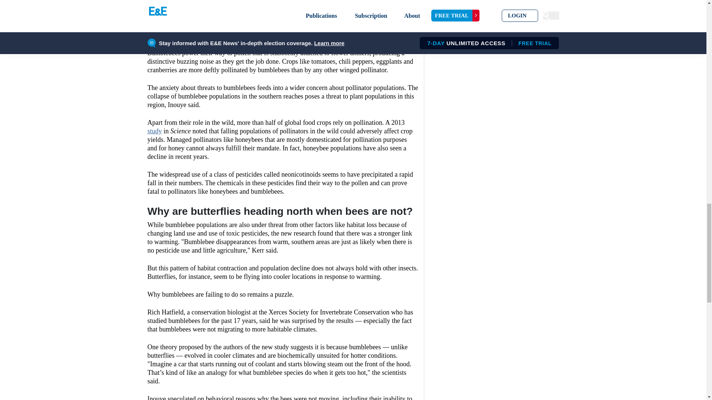  What do you see at coordinates (155, 131) in the screenshot?
I see `study` at bounding box center [155, 131].